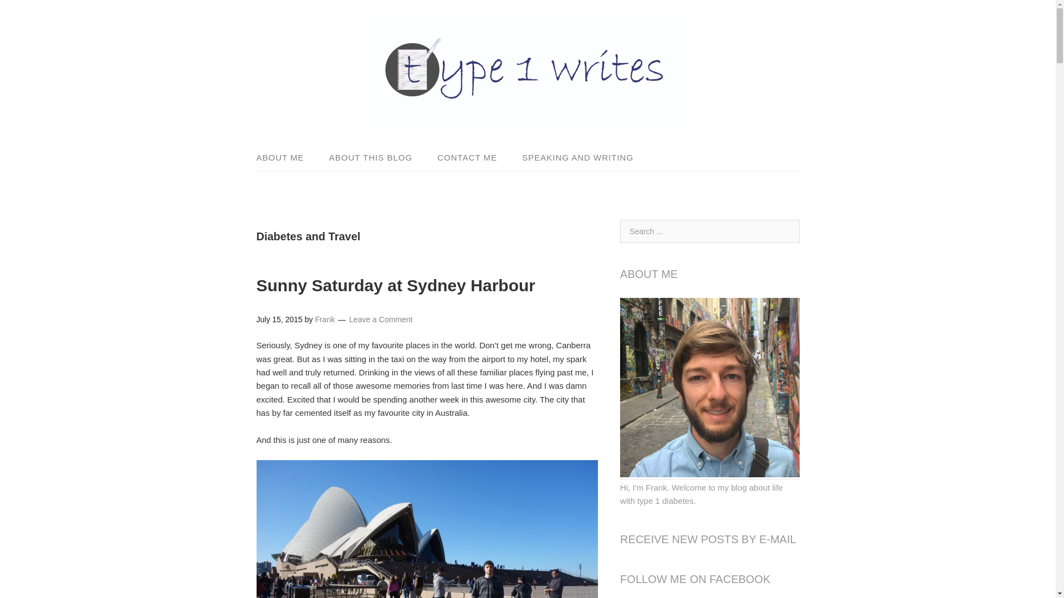  Describe the element at coordinates (371, 157) in the screenshot. I see `ABOUT THIS BLOG` at that location.